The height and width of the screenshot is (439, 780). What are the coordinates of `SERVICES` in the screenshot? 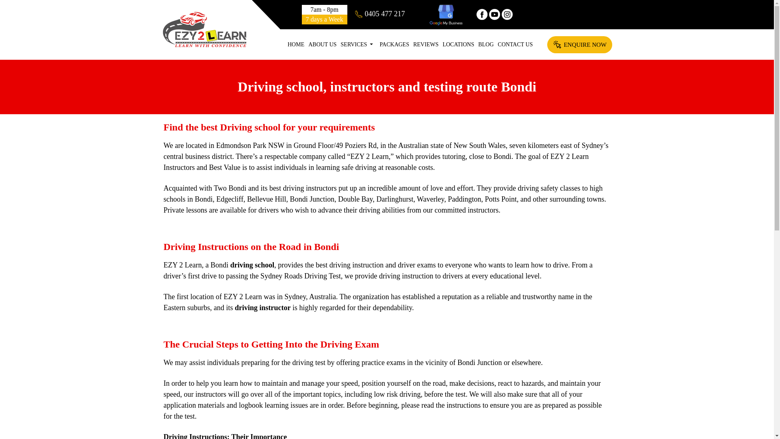 It's located at (358, 44).